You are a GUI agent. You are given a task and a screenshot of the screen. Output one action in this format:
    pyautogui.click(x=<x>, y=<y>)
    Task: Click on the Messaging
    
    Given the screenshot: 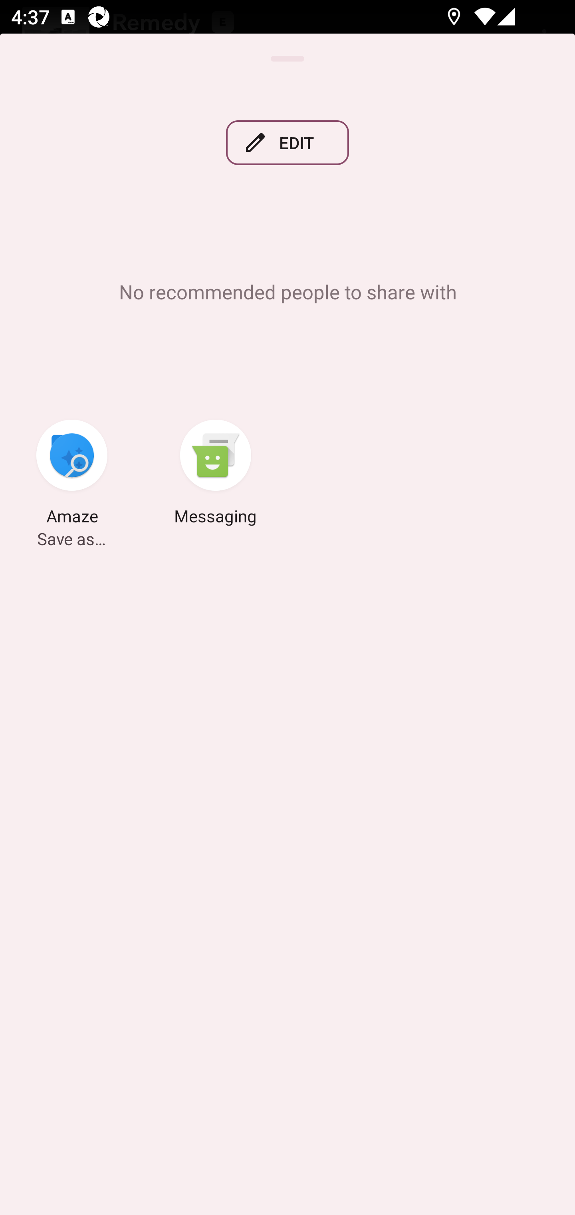 What is the action you would take?
    pyautogui.click(x=216, y=474)
    